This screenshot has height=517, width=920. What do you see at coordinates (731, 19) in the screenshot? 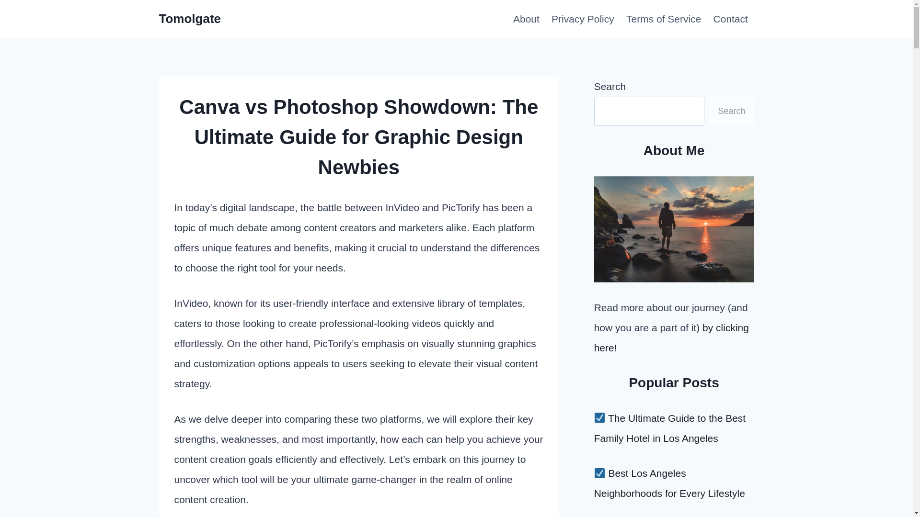
I see `Contact` at bounding box center [731, 19].